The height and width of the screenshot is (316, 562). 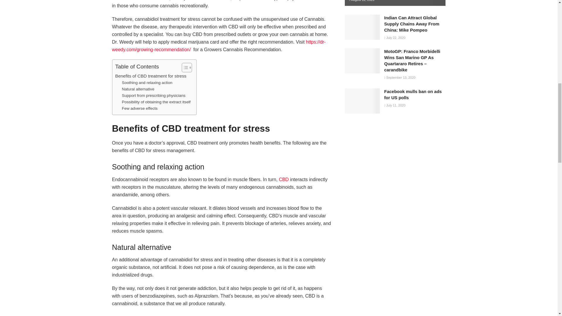 I want to click on Possibility of obtaining the extract itself, so click(x=156, y=102).